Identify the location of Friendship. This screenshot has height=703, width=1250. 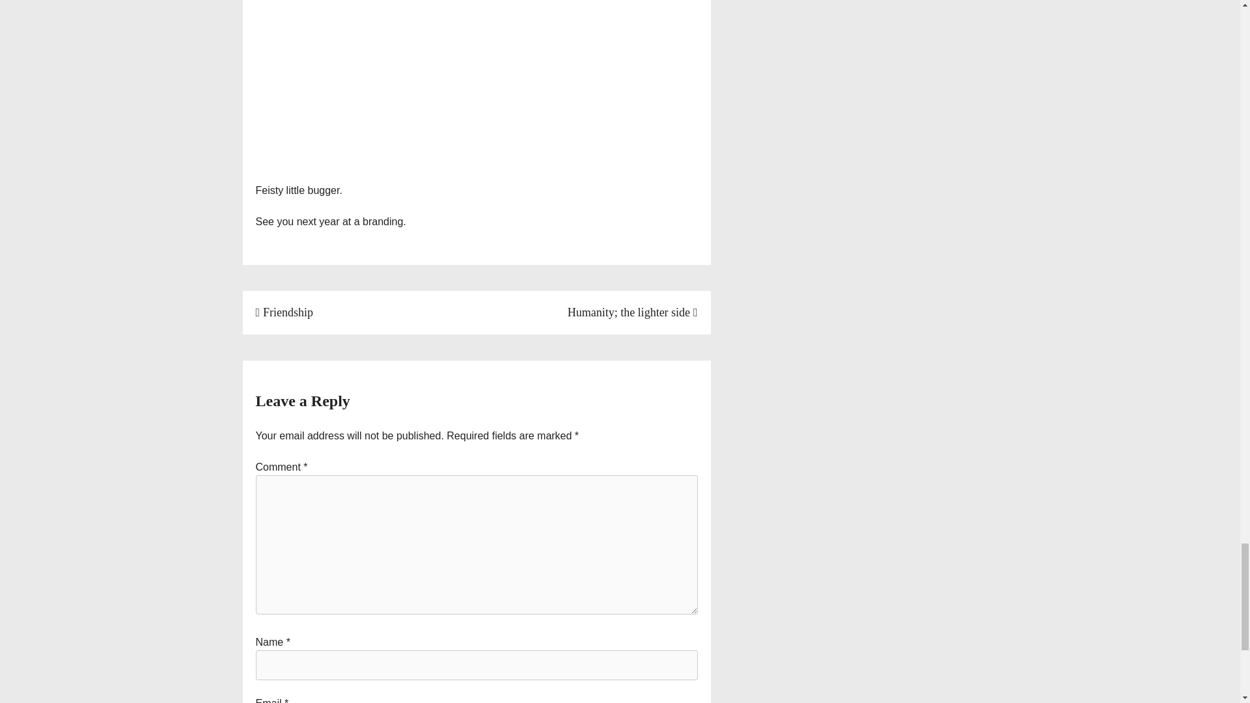
(284, 312).